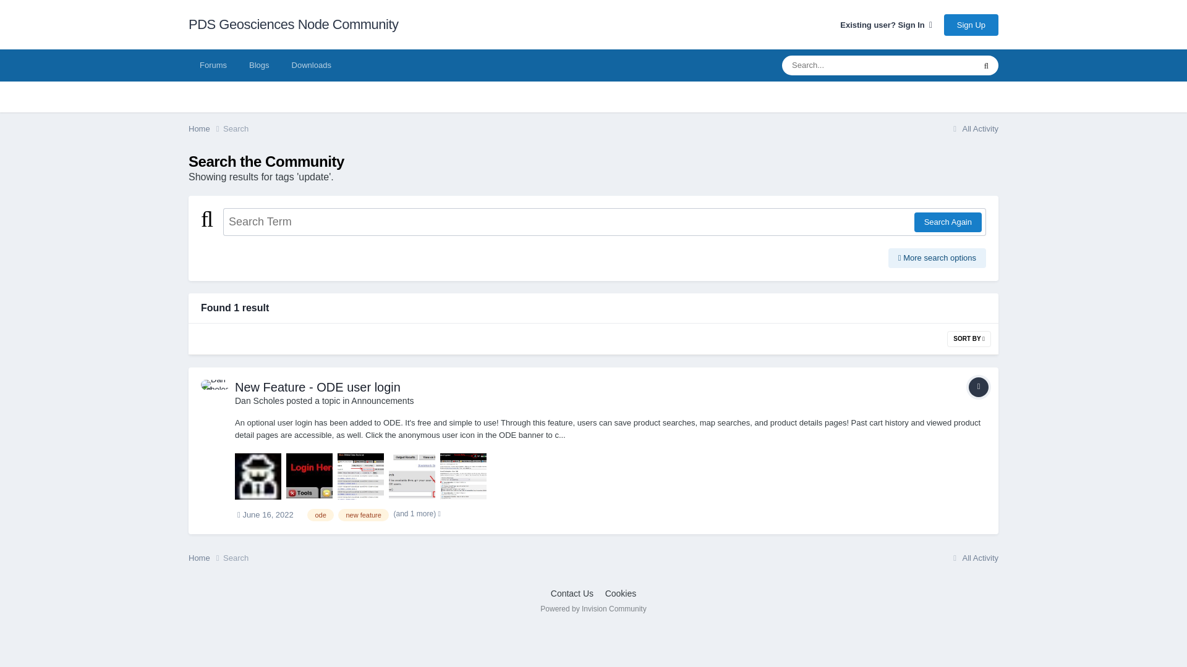 The image size is (1187, 667). What do you see at coordinates (259, 65) in the screenshot?
I see `Blogs` at bounding box center [259, 65].